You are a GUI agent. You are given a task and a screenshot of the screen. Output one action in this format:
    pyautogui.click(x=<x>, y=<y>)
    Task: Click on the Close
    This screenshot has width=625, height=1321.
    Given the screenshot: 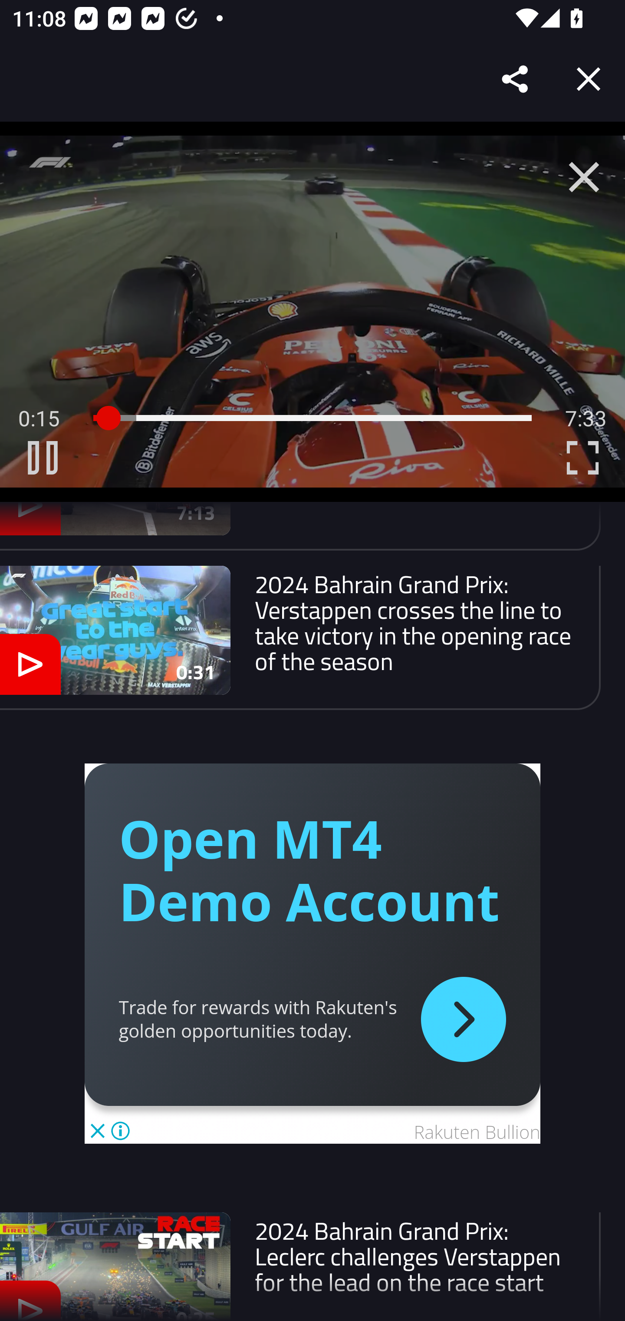 What is the action you would take?
    pyautogui.click(x=589, y=79)
    